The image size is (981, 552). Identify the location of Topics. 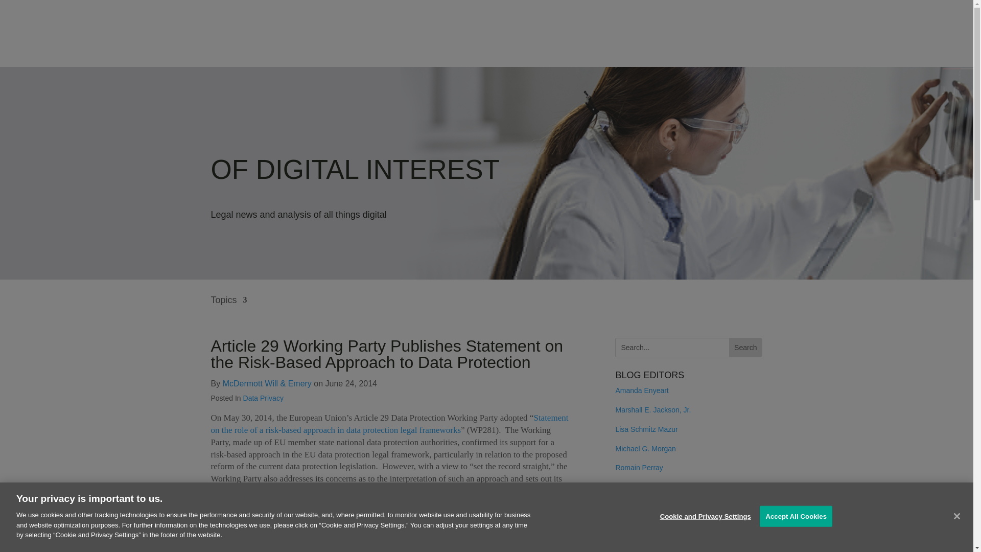
(229, 307).